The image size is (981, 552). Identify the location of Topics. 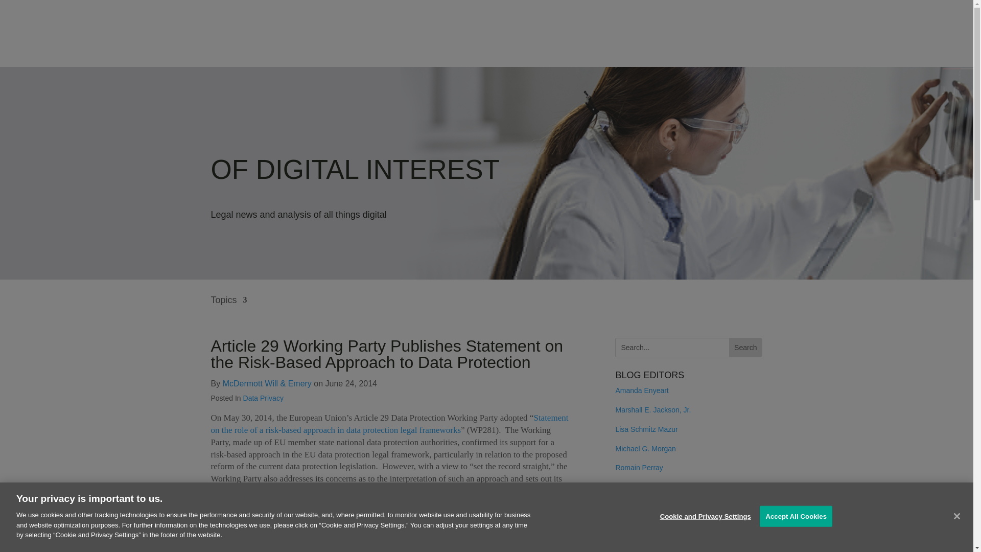
(229, 307).